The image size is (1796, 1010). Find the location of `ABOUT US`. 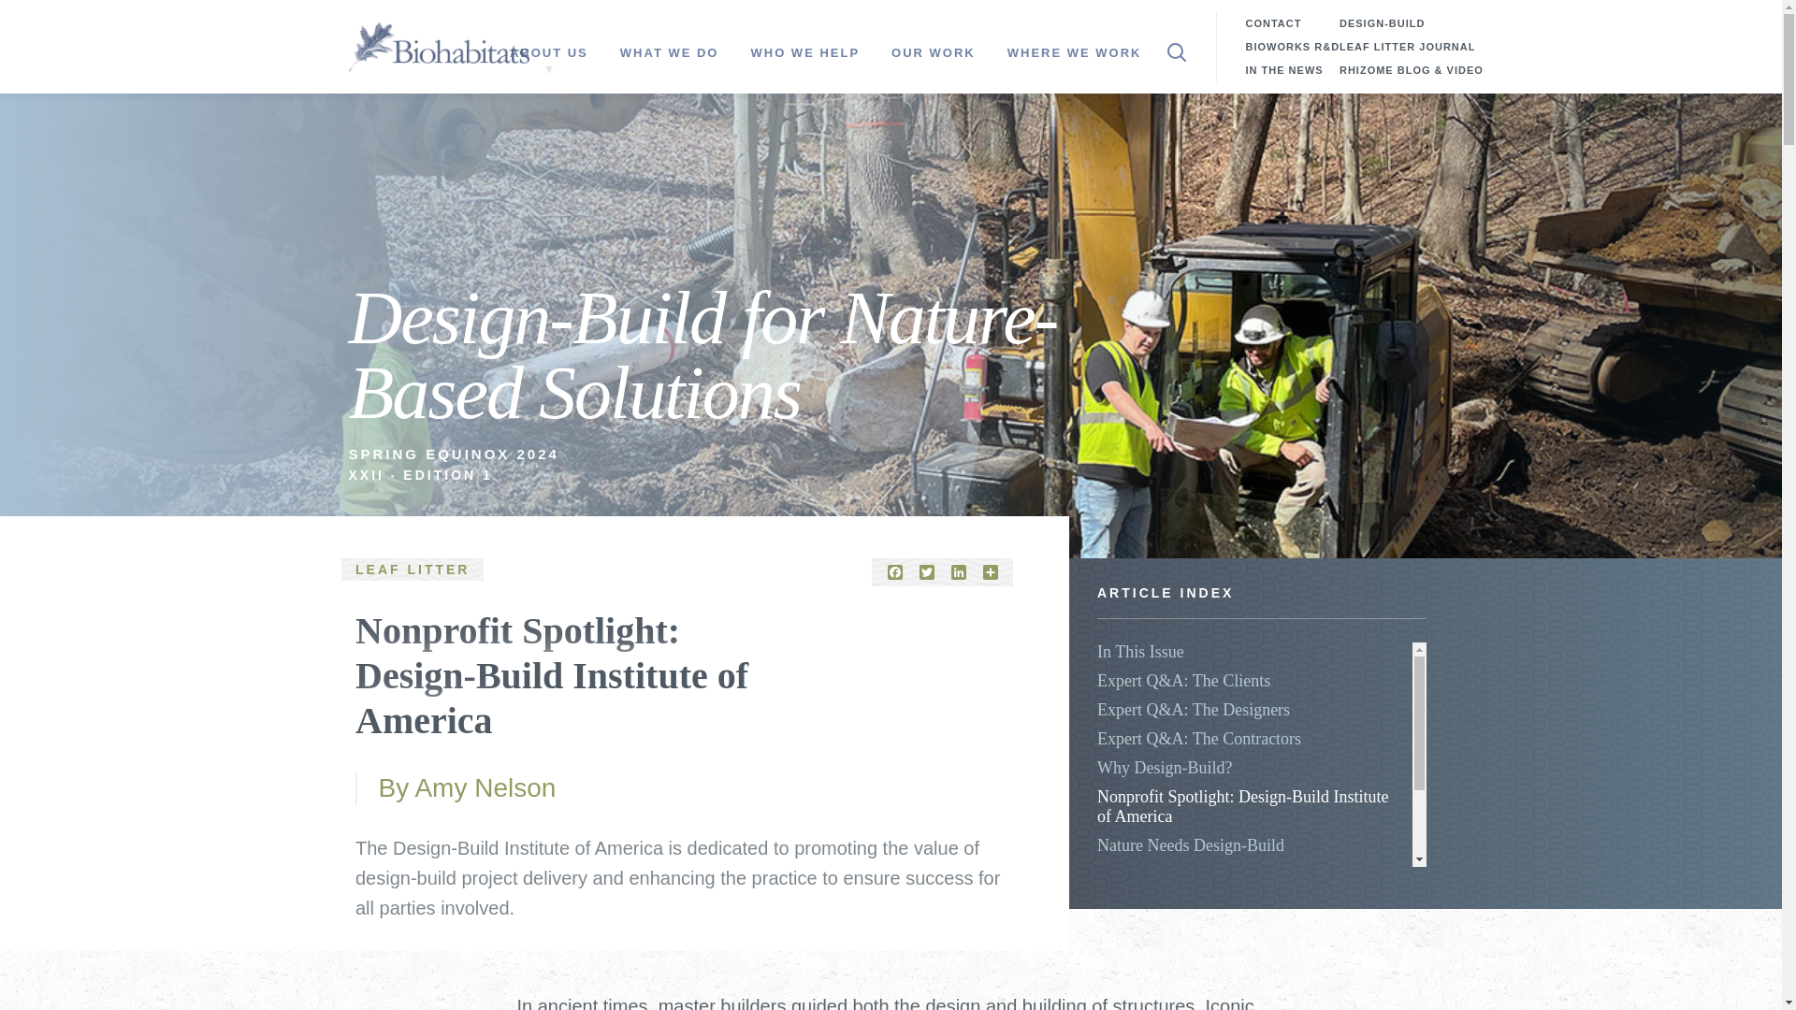

ABOUT US is located at coordinates (548, 53).